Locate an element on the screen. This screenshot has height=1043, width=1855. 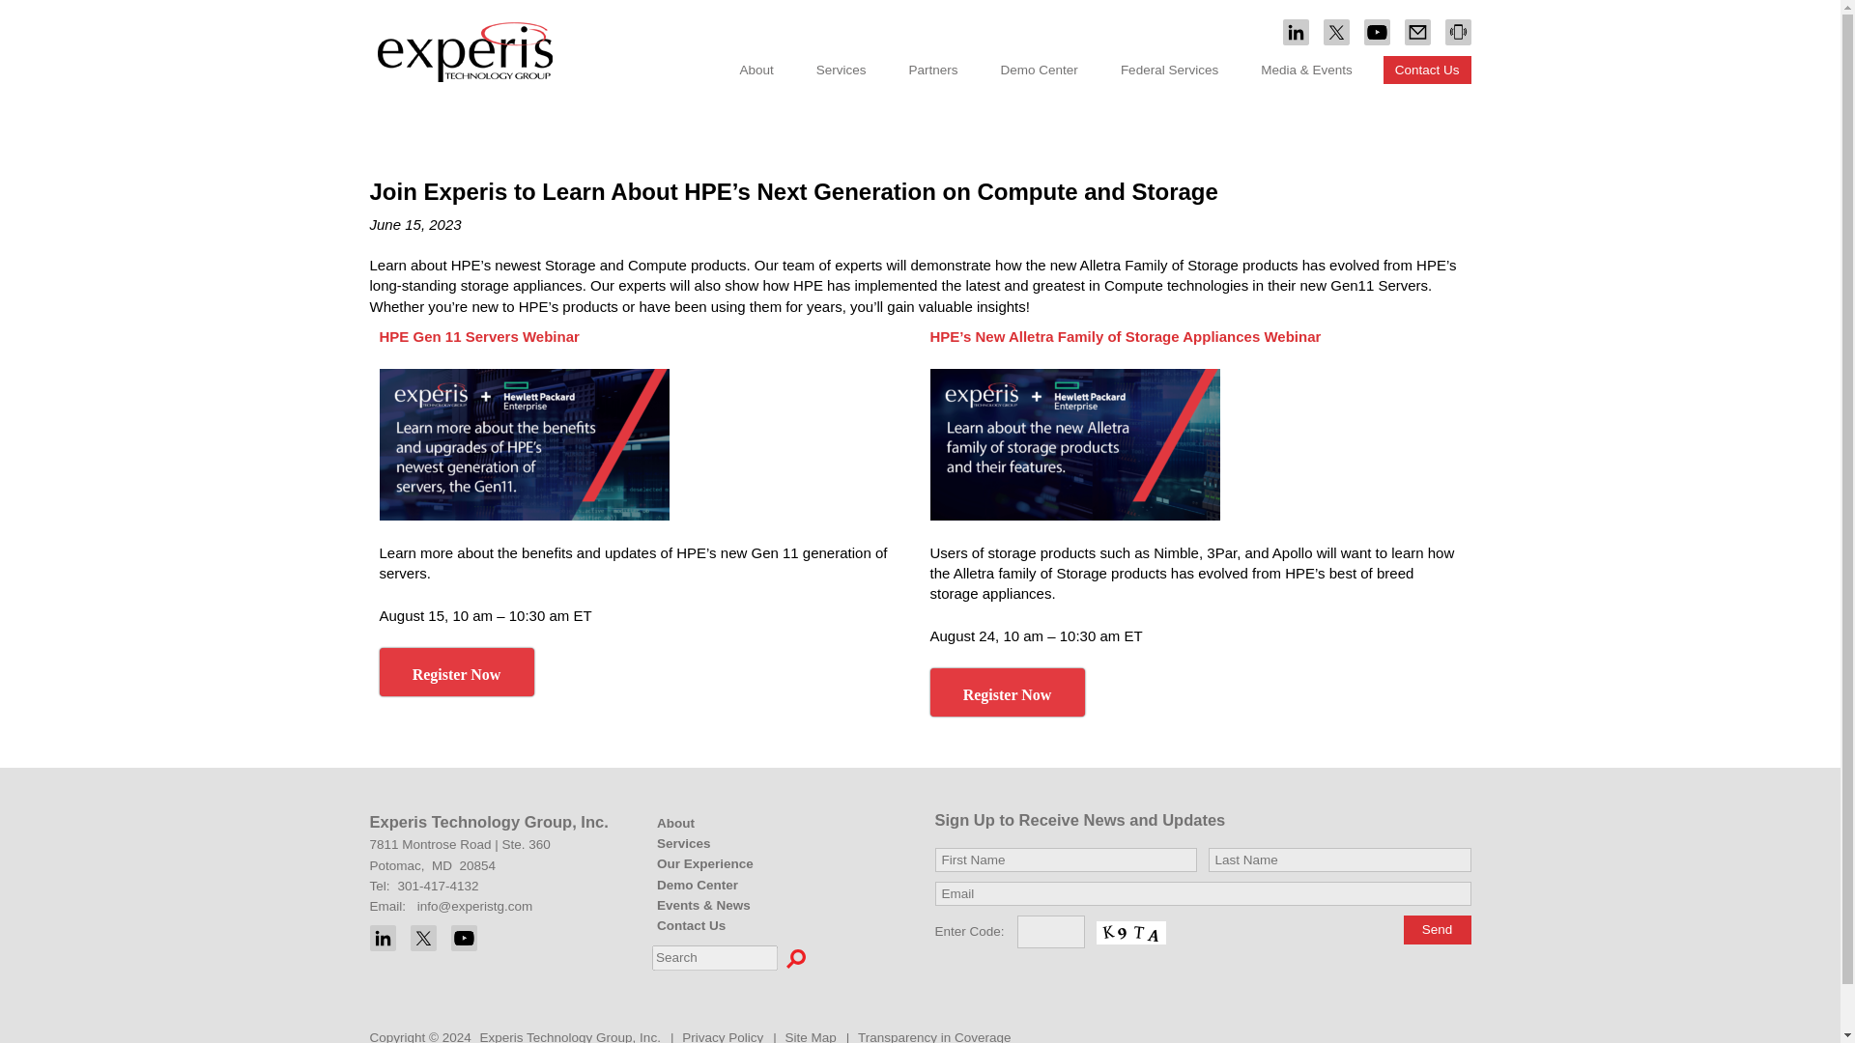
Services is located at coordinates (841, 70).